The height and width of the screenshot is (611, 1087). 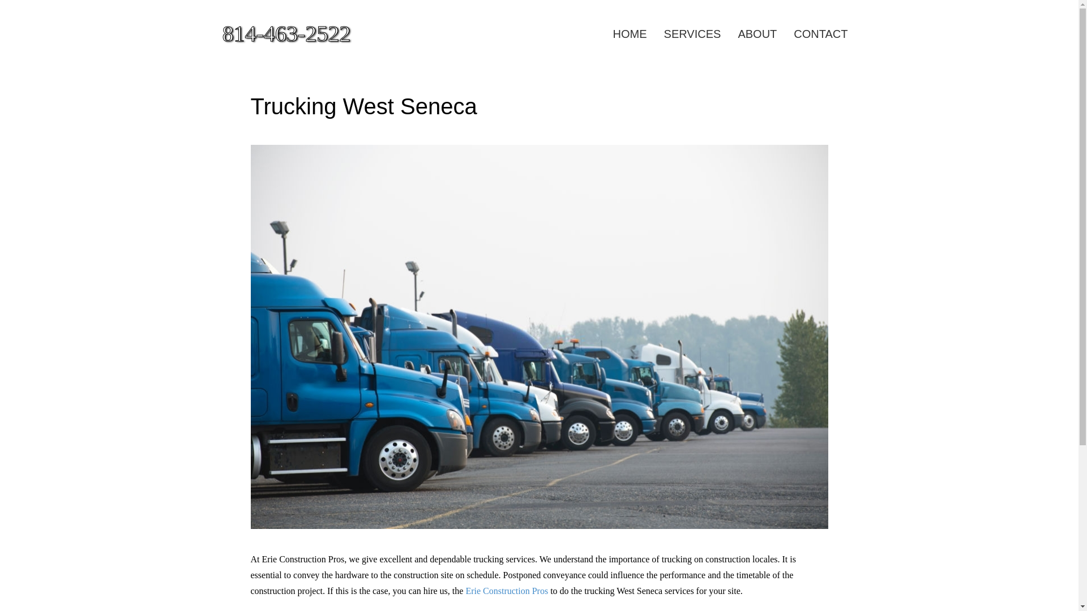 What do you see at coordinates (820, 34) in the screenshot?
I see `CONTACT` at bounding box center [820, 34].